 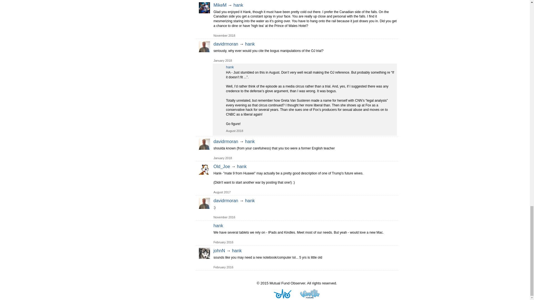 I want to click on davidrmoran, so click(x=204, y=144).